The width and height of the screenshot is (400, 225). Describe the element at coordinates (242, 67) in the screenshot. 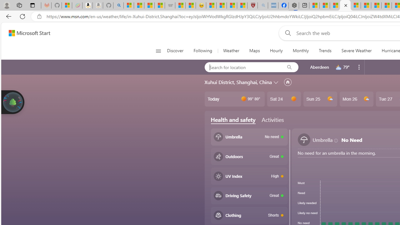

I see `Search for location` at that location.